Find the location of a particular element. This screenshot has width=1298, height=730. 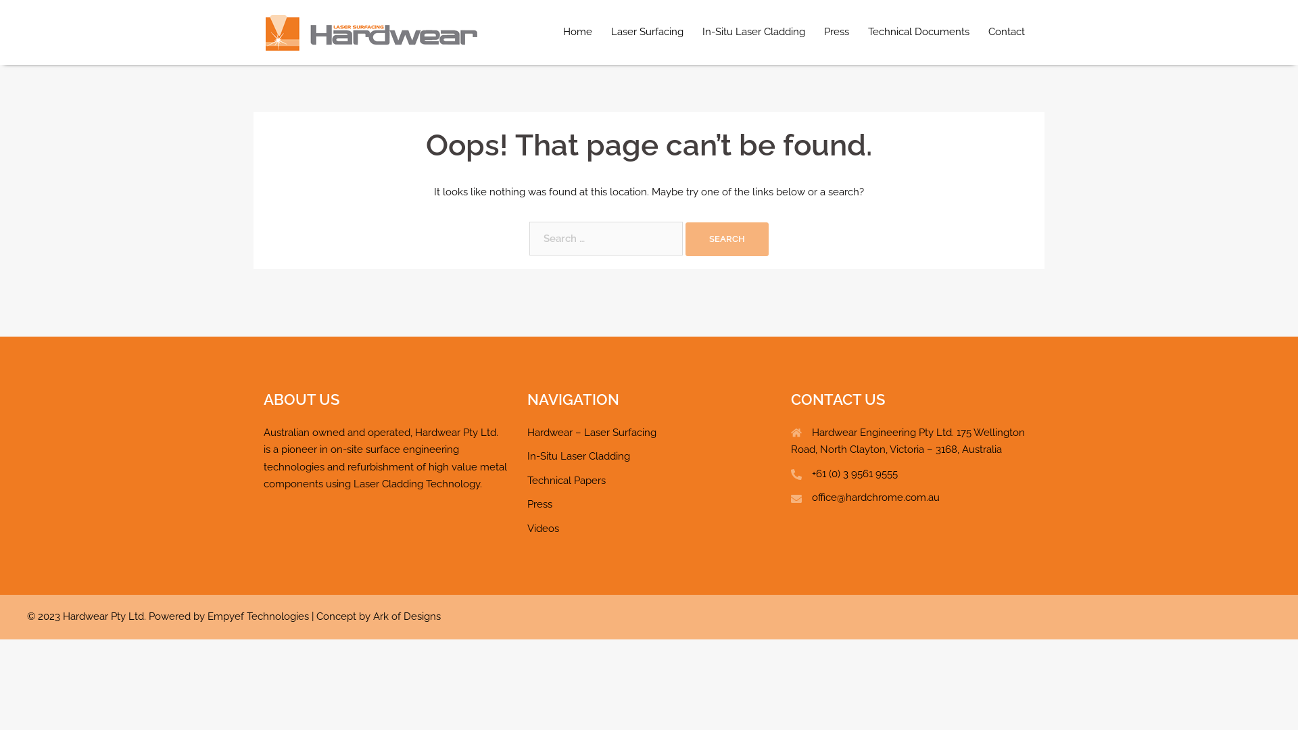

In-Situ Laser Cladding is located at coordinates (579, 456).